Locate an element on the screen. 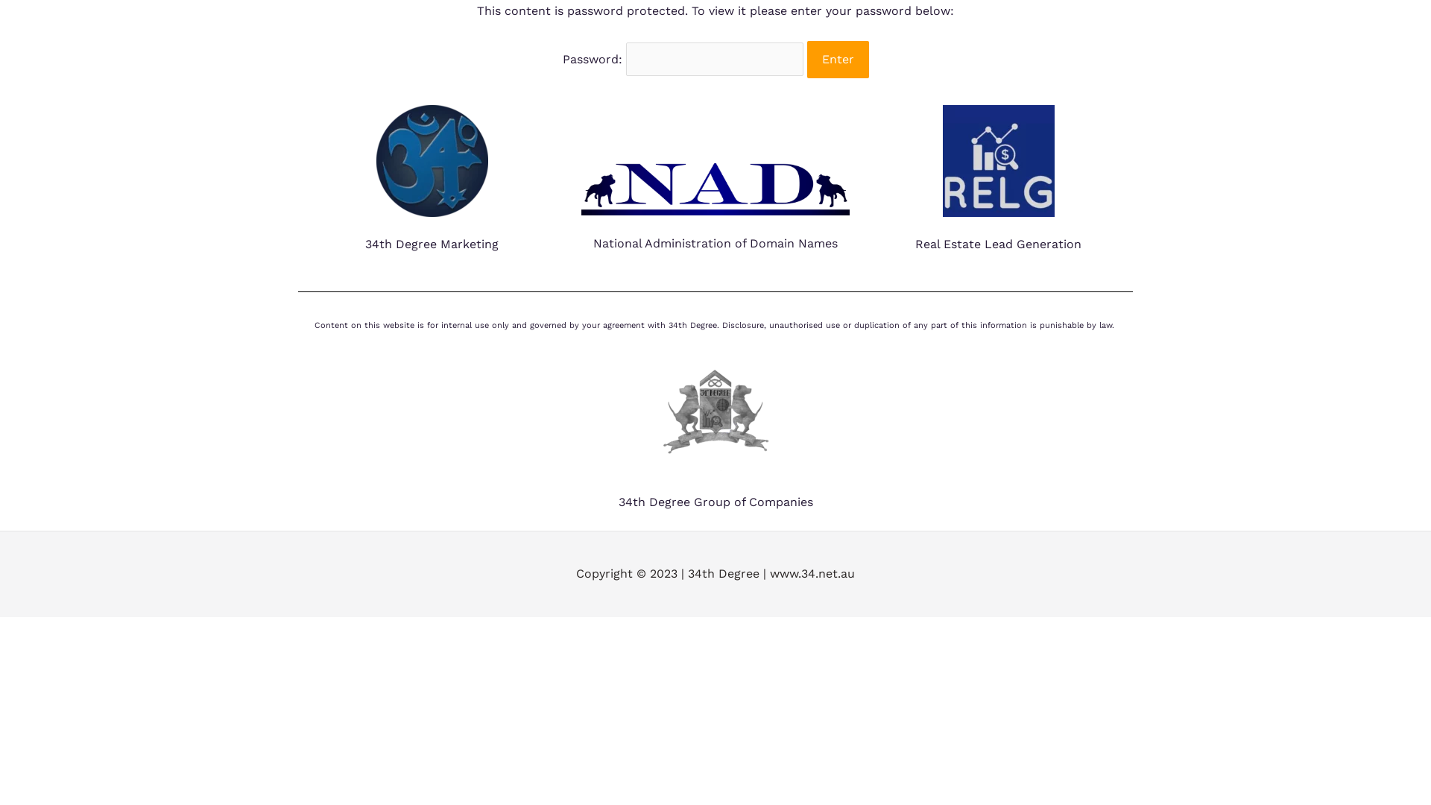 Image resolution: width=1431 pixels, height=805 pixels. Enter is located at coordinates (838, 60).